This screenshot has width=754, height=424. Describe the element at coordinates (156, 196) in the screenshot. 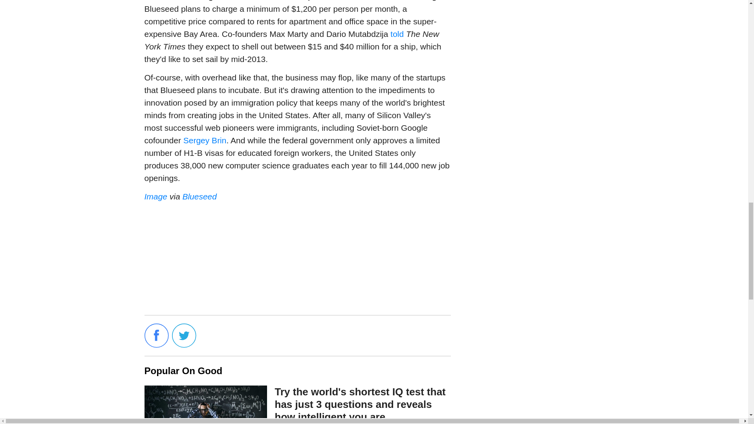

I see `Image` at that location.